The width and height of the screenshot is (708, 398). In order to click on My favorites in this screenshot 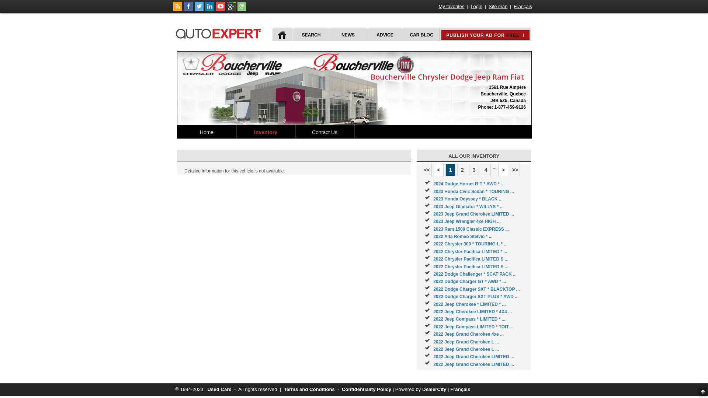, I will do `click(452, 7)`.